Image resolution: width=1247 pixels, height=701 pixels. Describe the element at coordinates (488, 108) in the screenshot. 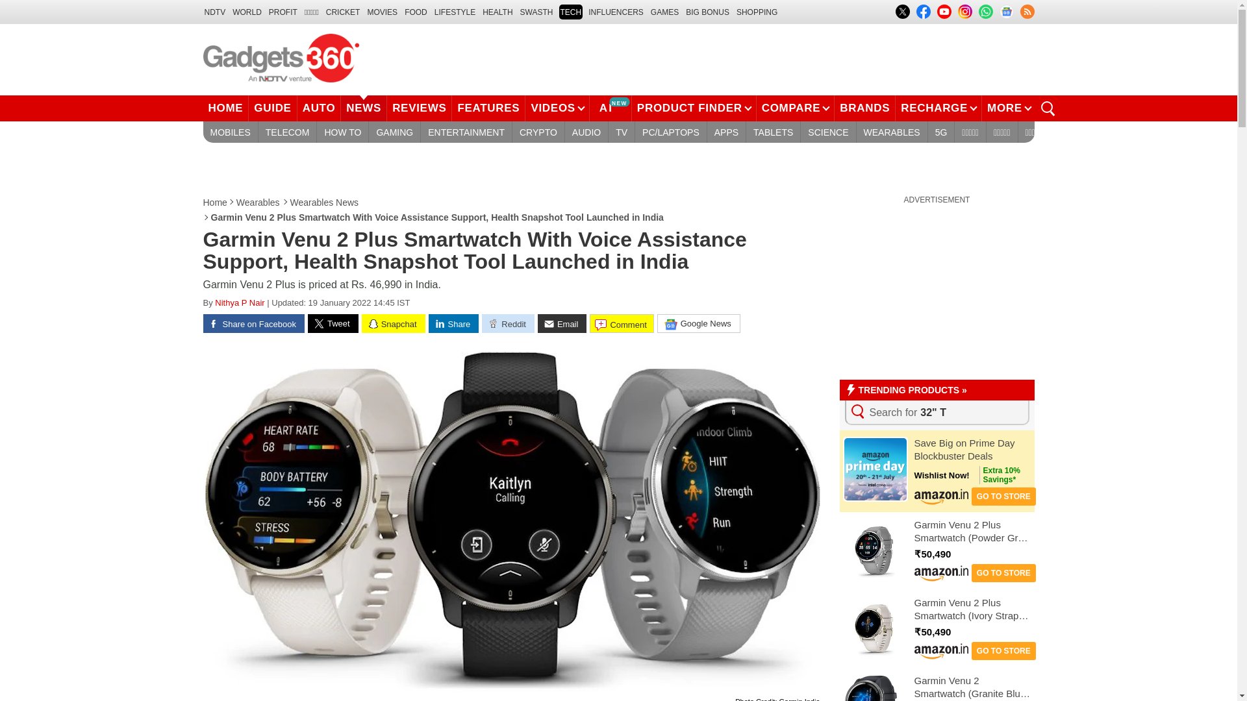

I see `FEATURES` at that location.